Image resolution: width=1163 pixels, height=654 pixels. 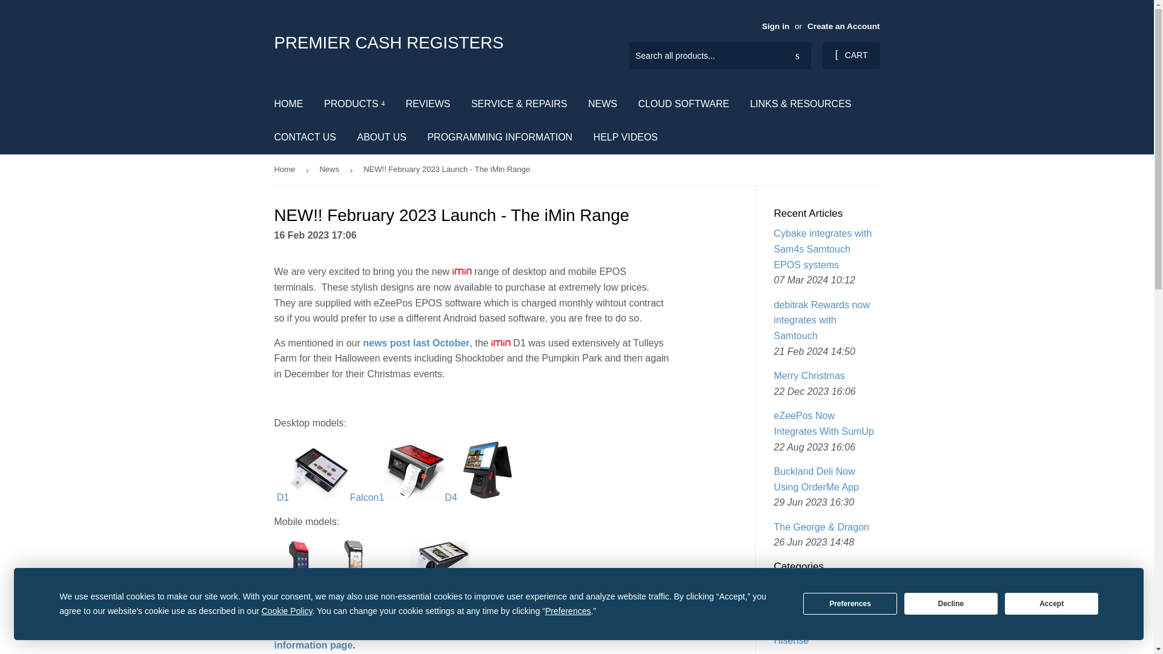 What do you see at coordinates (794, 623) in the screenshot?
I see `Show articles tagged eZeePos` at bounding box center [794, 623].